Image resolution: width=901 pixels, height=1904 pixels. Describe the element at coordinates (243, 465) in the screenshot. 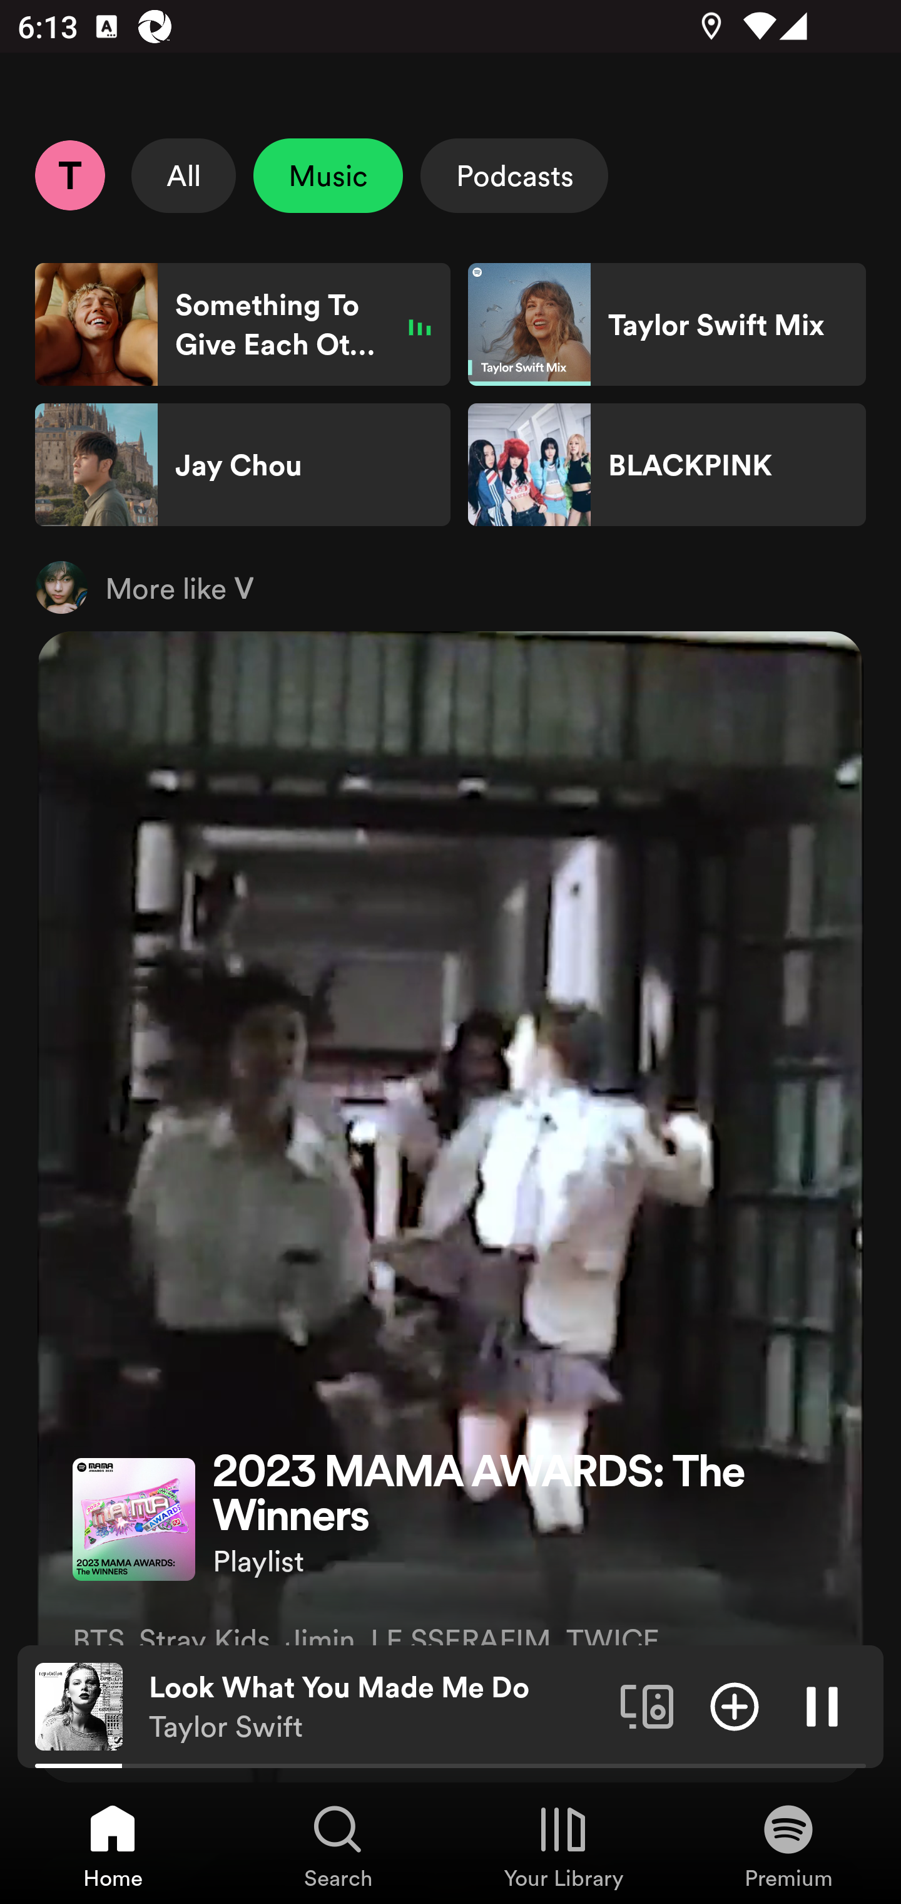

I see `Jay Chou Shortcut Jay Chou` at that location.